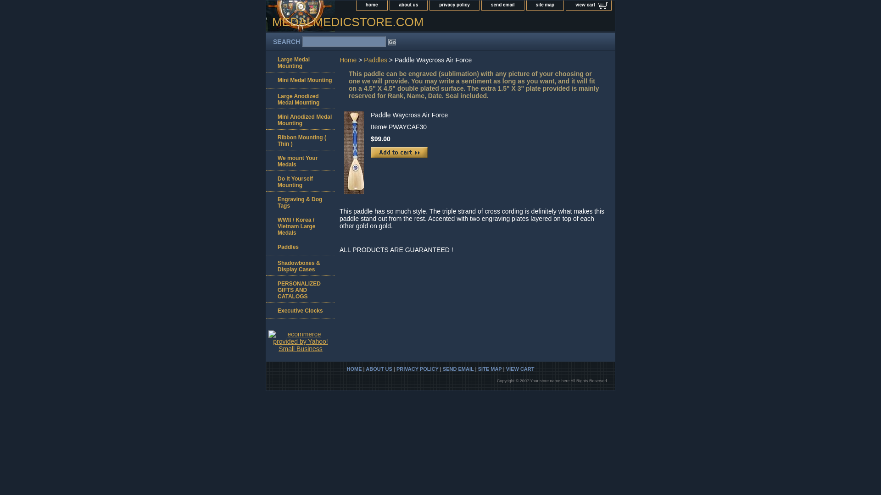 Image resolution: width=881 pixels, height=495 pixels. What do you see at coordinates (300, 181) in the screenshot?
I see `Do It Yourself Mounting` at bounding box center [300, 181].